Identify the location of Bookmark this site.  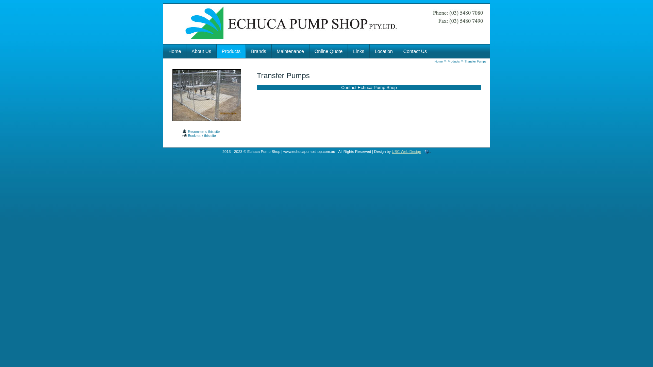
(199, 136).